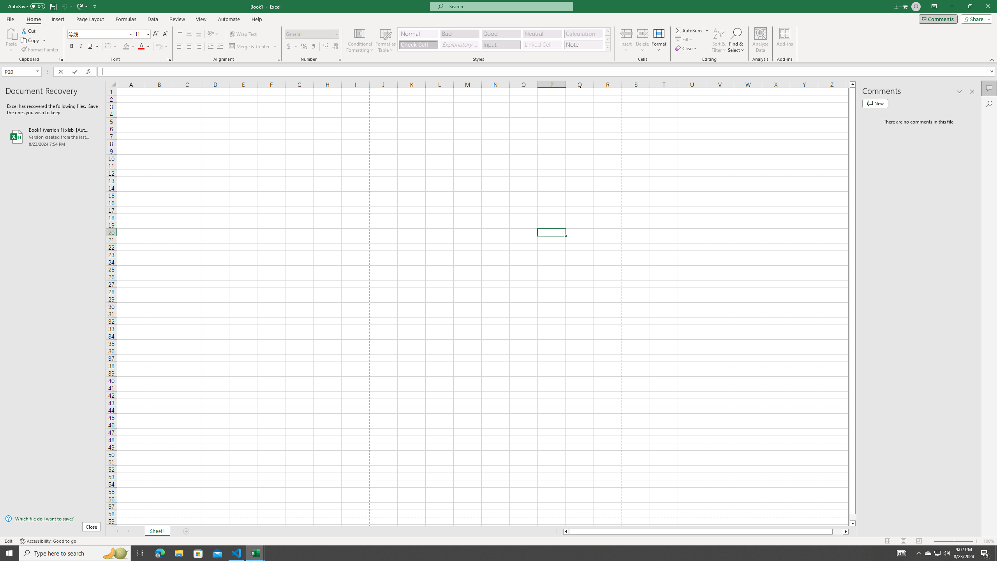 Image resolution: width=997 pixels, height=561 pixels. I want to click on Wrap Text, so click(244, 34).